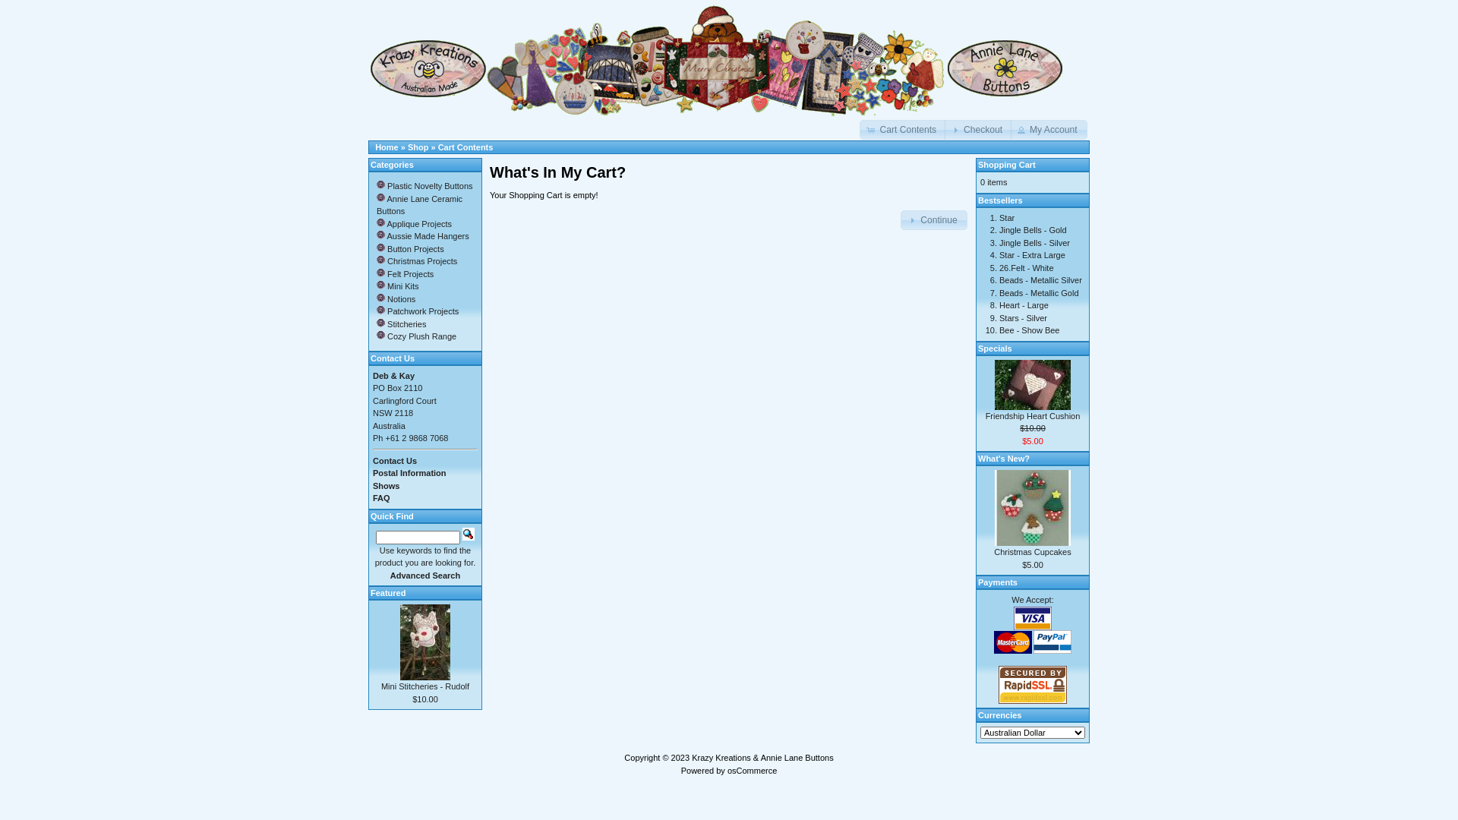  I want to click on Visa, so click(1033, 618).